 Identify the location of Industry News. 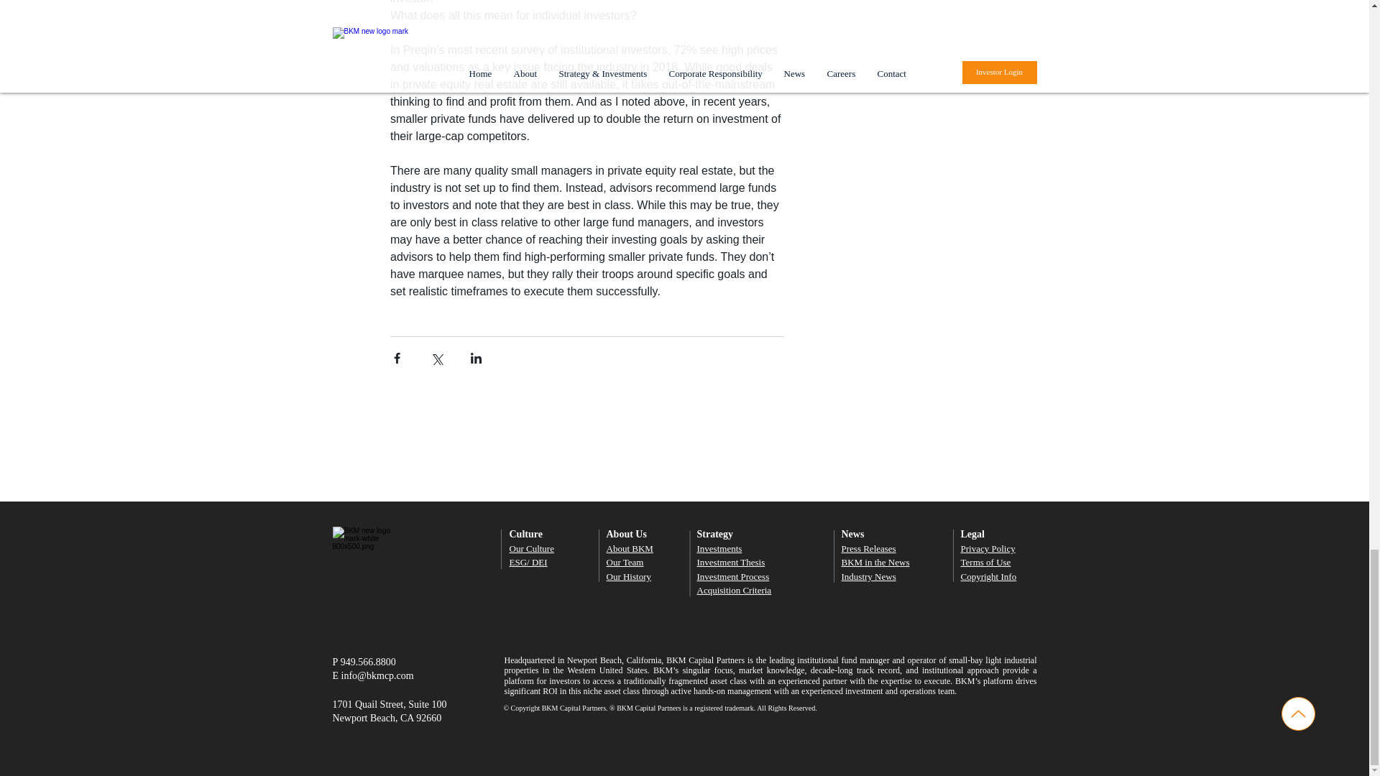
(868, 576).